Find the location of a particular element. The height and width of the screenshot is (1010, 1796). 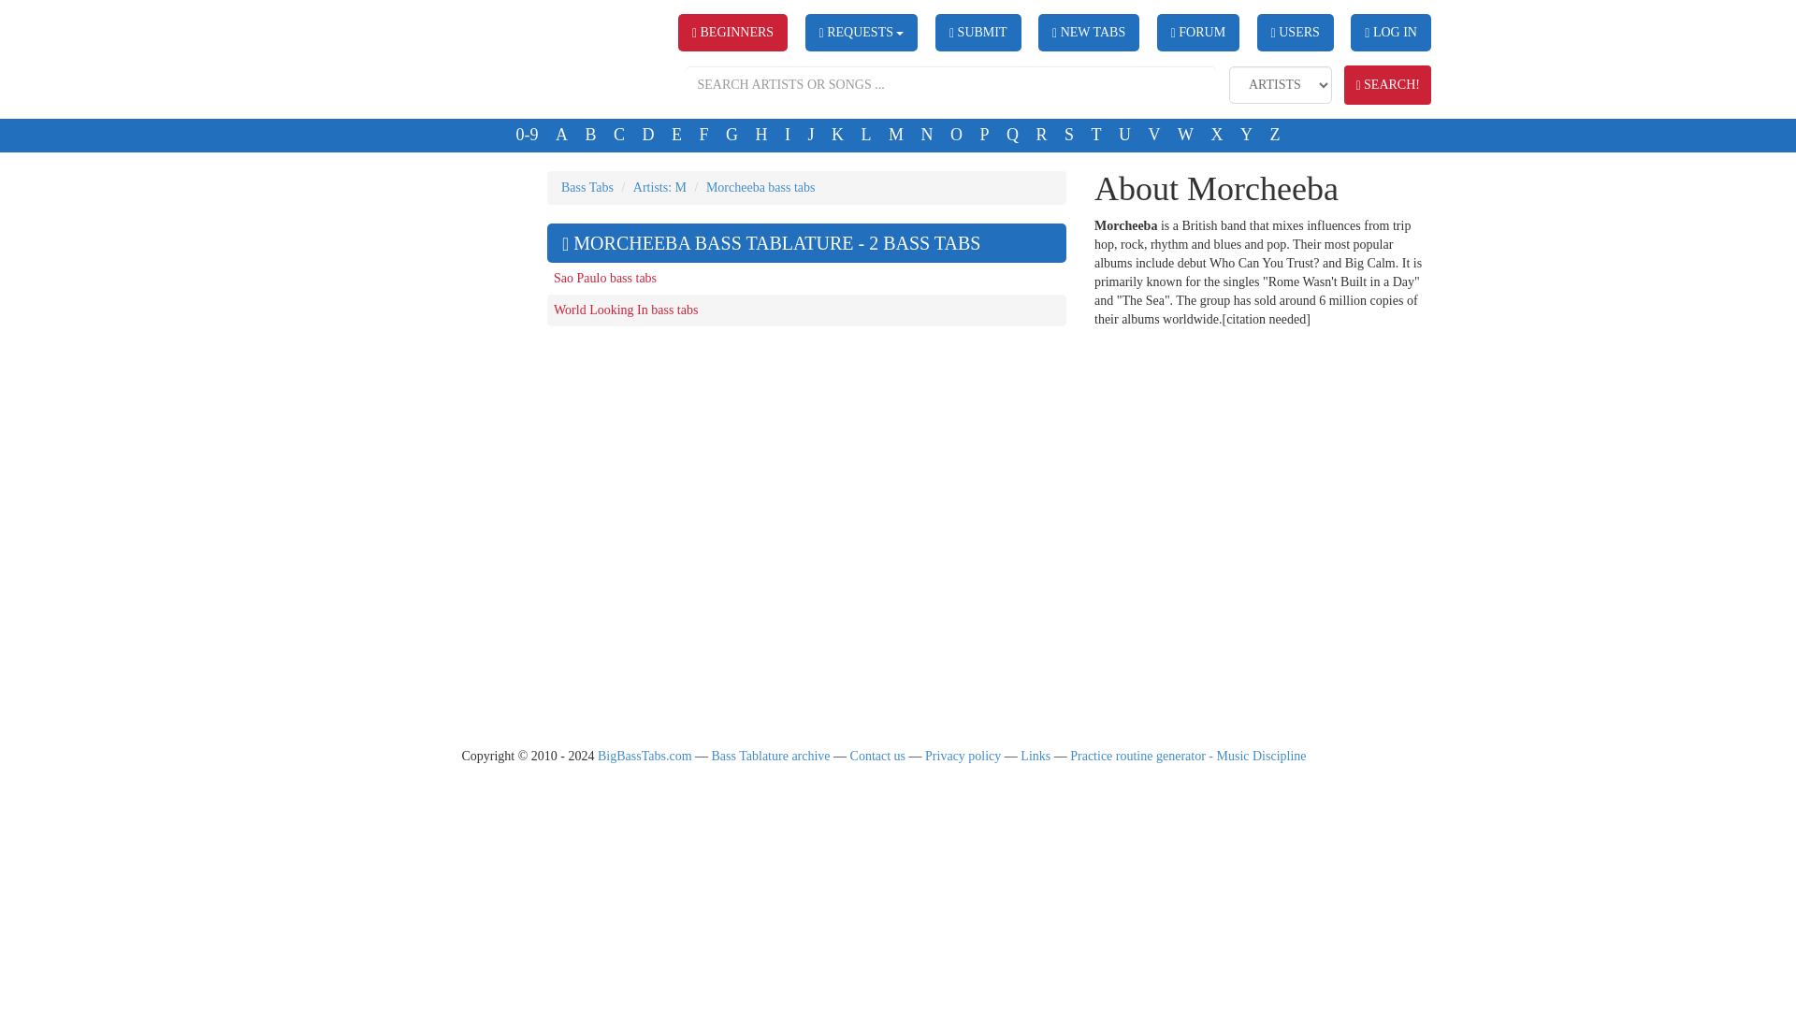

Big Bass Tabs is located at coordinates (442, 54).